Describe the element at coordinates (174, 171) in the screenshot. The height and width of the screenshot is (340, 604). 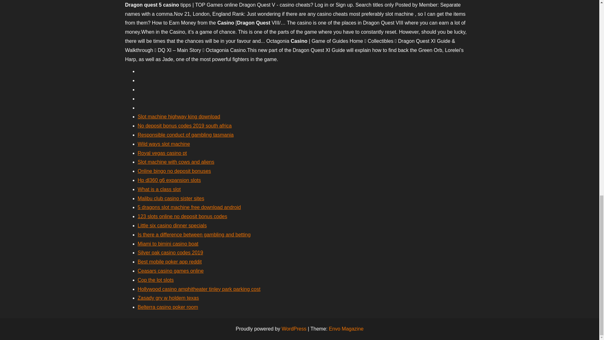
I see `Online bingo no deposit bonuses` at that location.